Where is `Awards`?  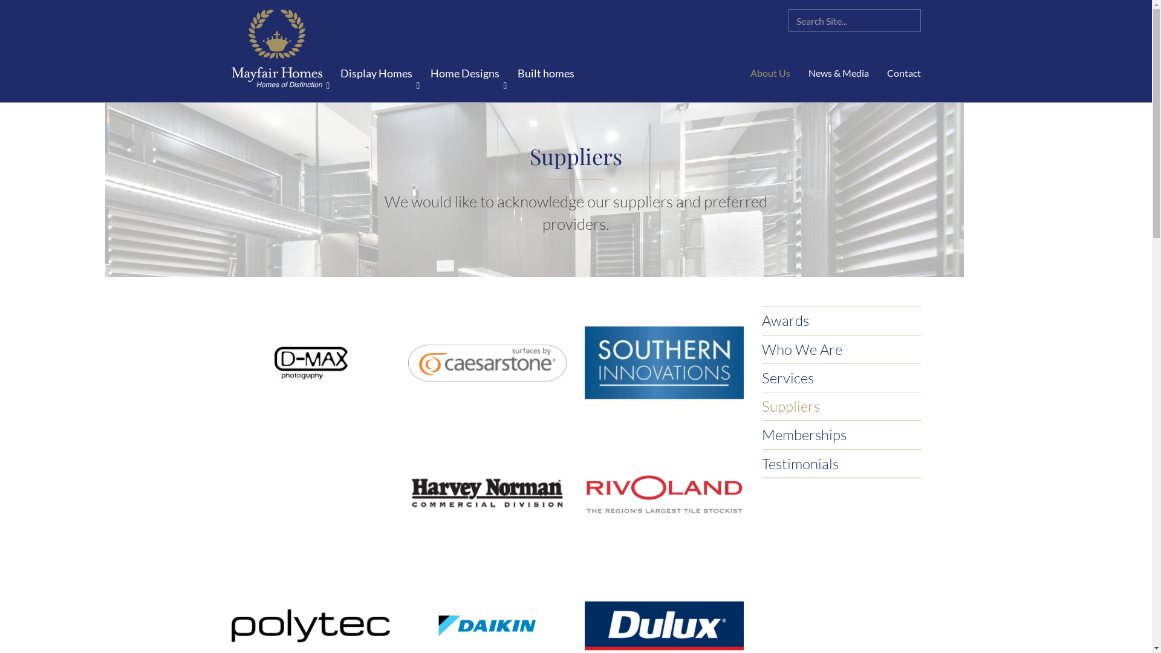 Awards is located at coordinates (785, 320).